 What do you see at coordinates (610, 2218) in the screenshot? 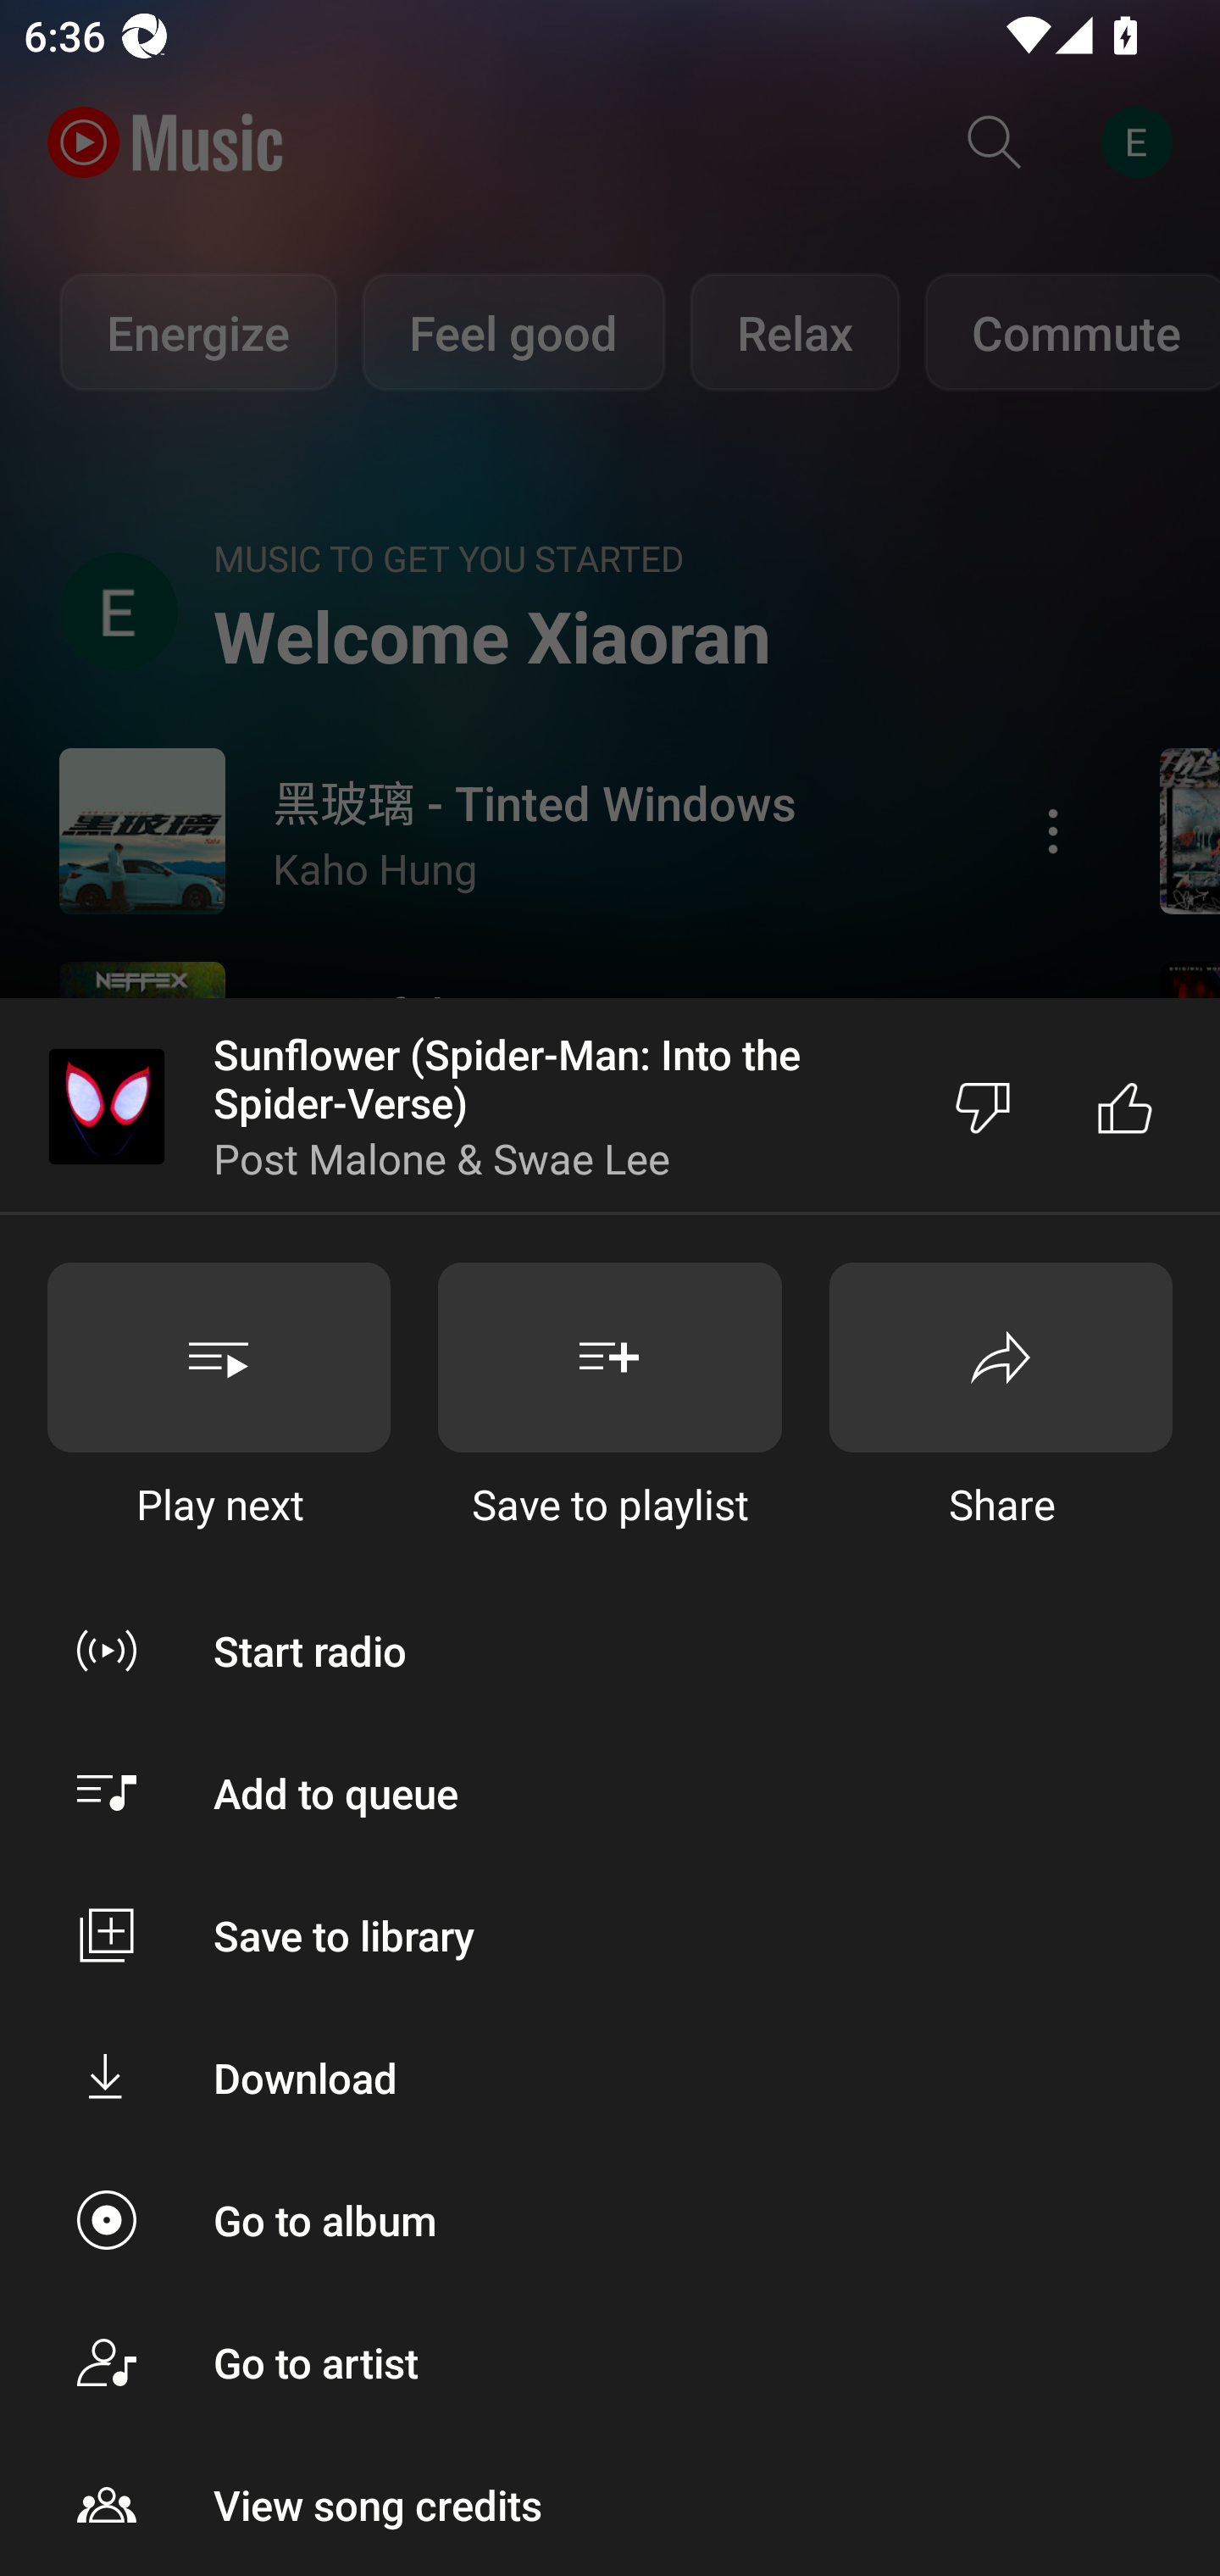
I see `Go to album` at bounding box center [610, 2218].